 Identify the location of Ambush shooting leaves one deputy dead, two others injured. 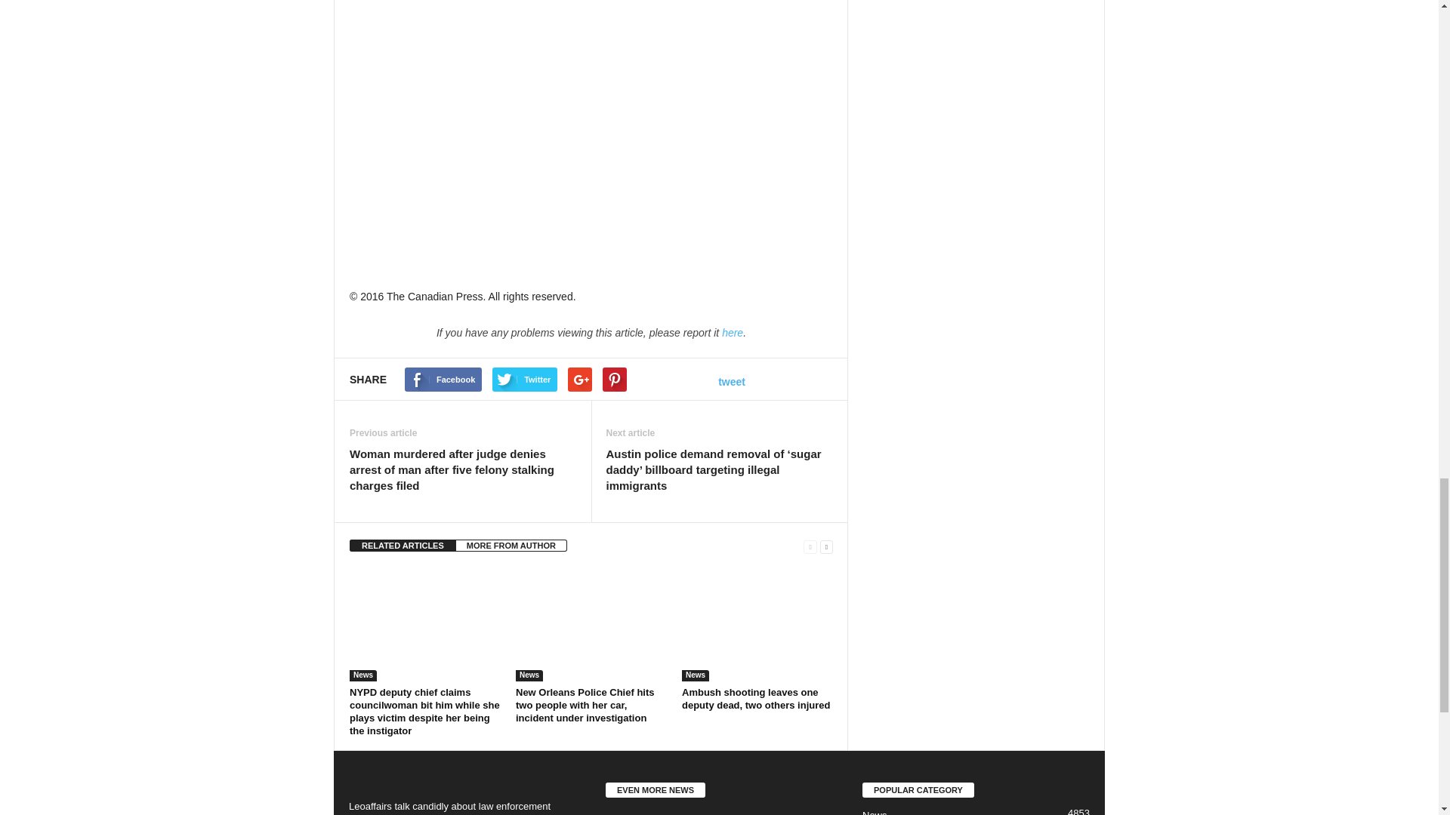
(755, 699).